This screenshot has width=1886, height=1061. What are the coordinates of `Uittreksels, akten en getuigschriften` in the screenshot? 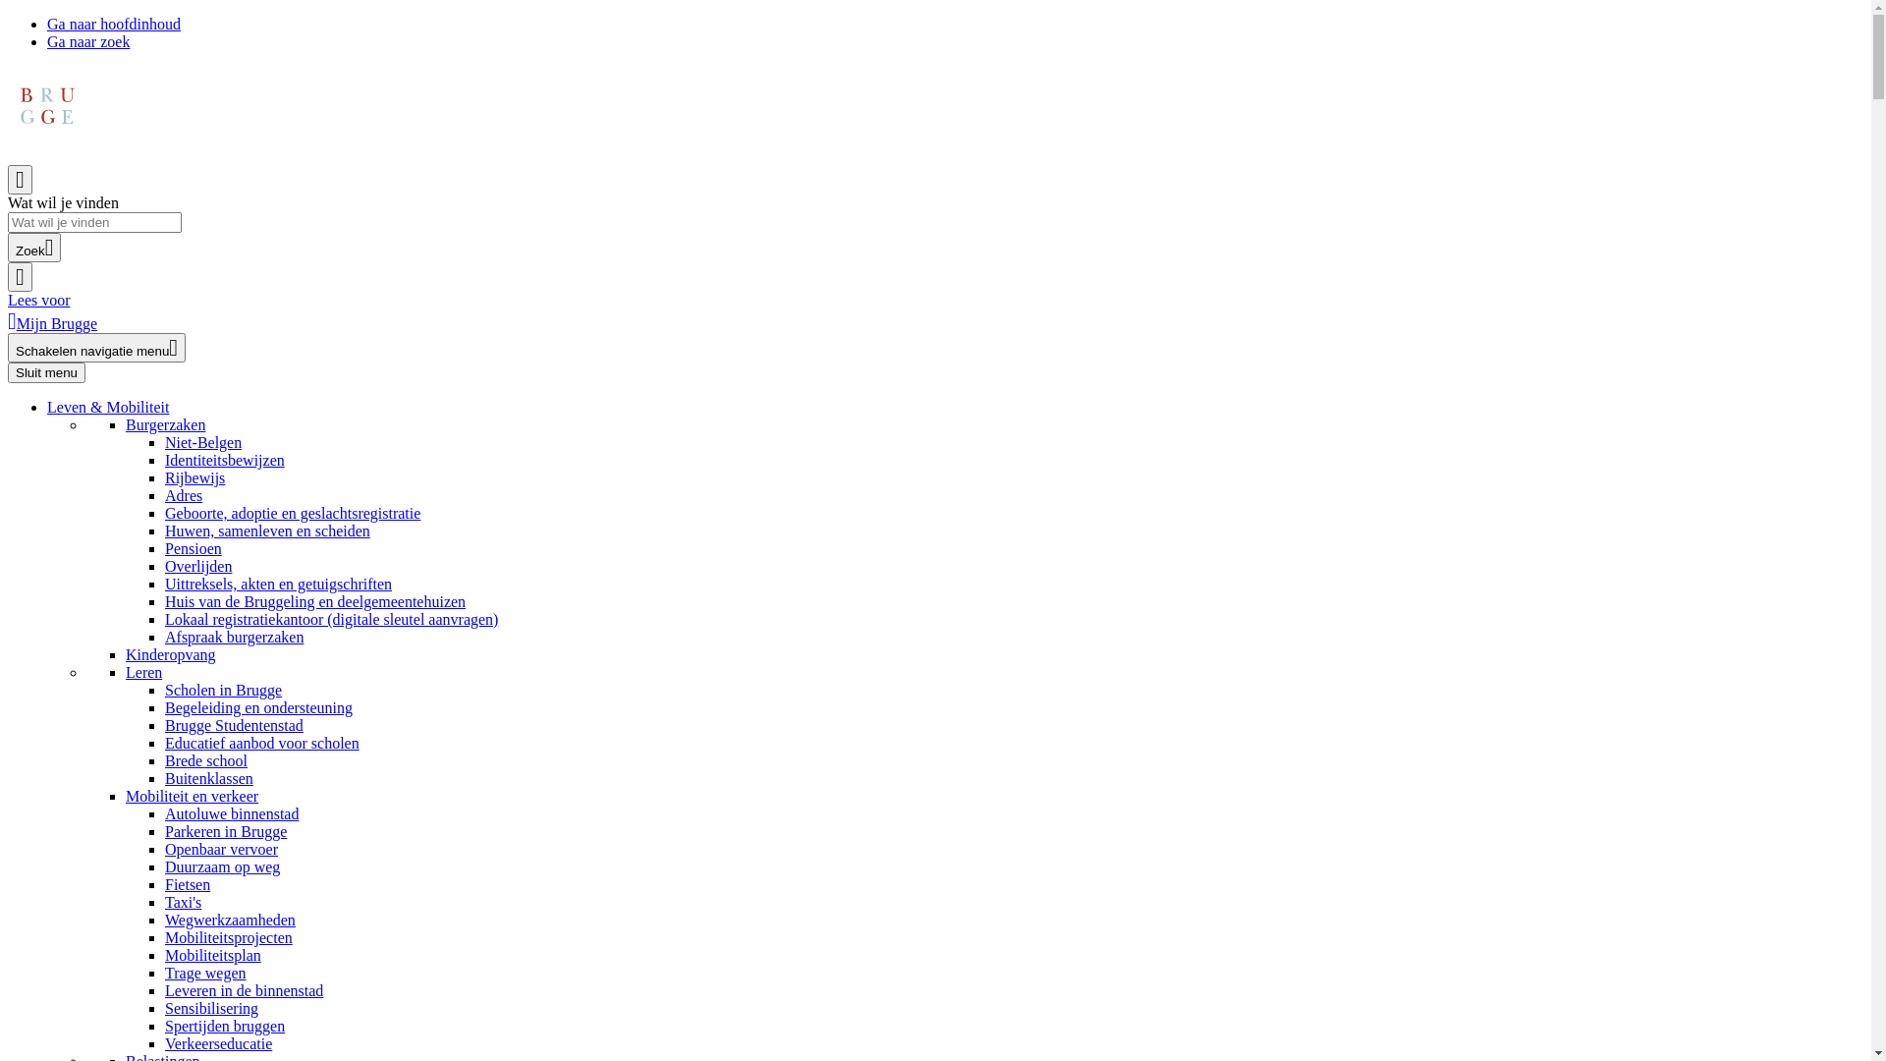 It's located at (279, 584).